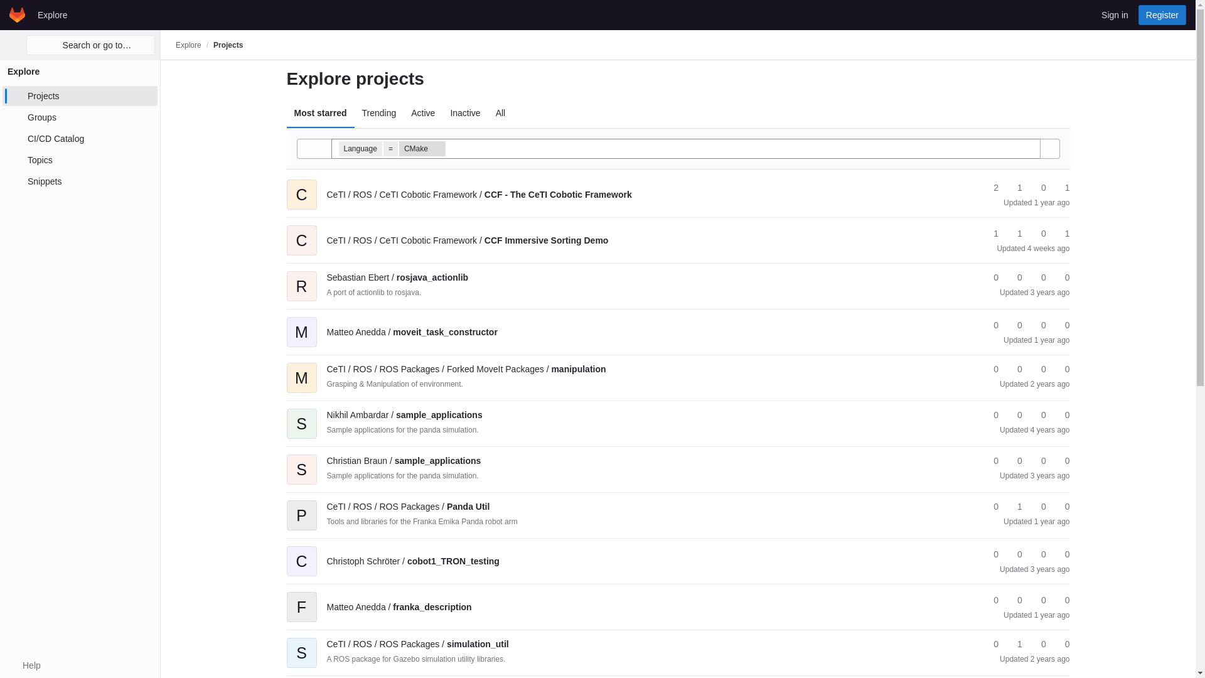 This screenshot has height=678, width=1205. I want to click on Explore, so click(188, 45).